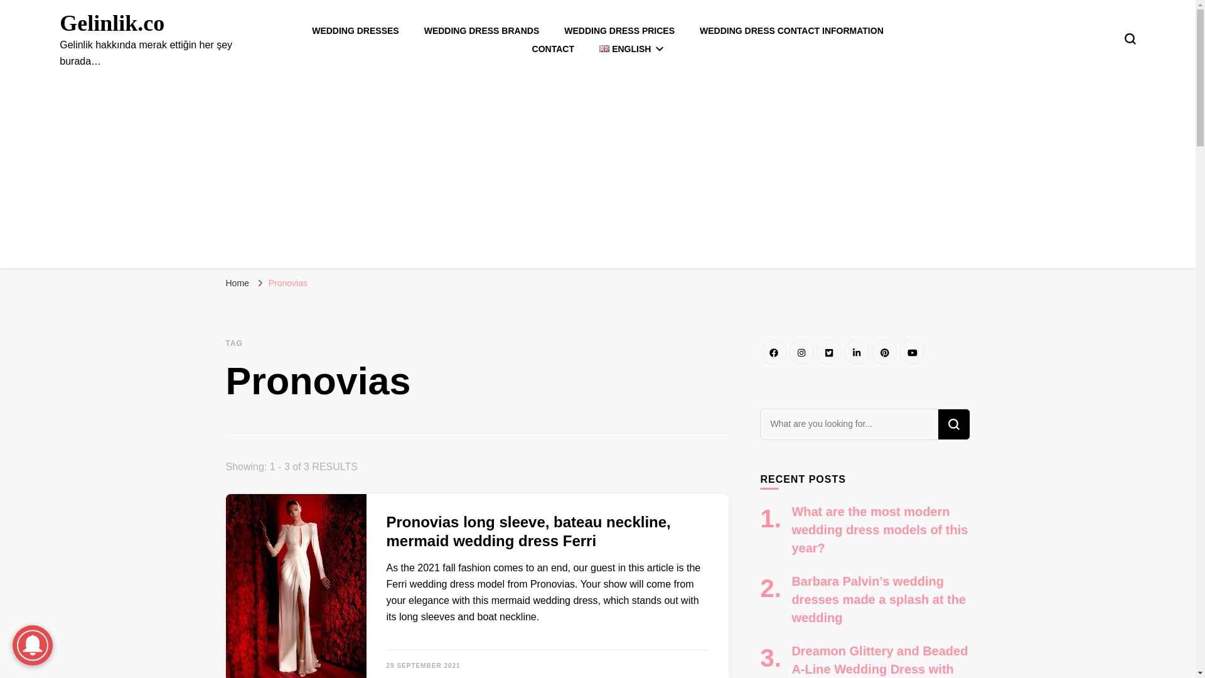 The width and height of the screenshot is (1205, 678). Describe the element at coordinates (953, 424) in the screenshot. I see `Search` at that location.